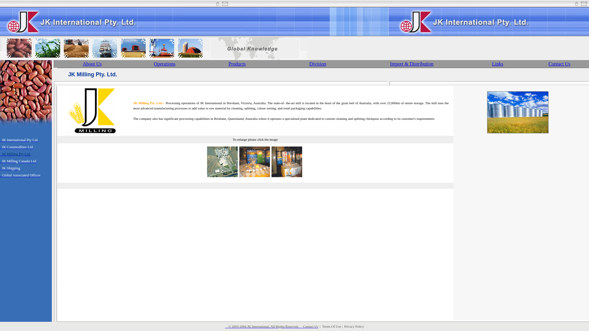  I want to click on Import & Distribution, so click(412, 64).